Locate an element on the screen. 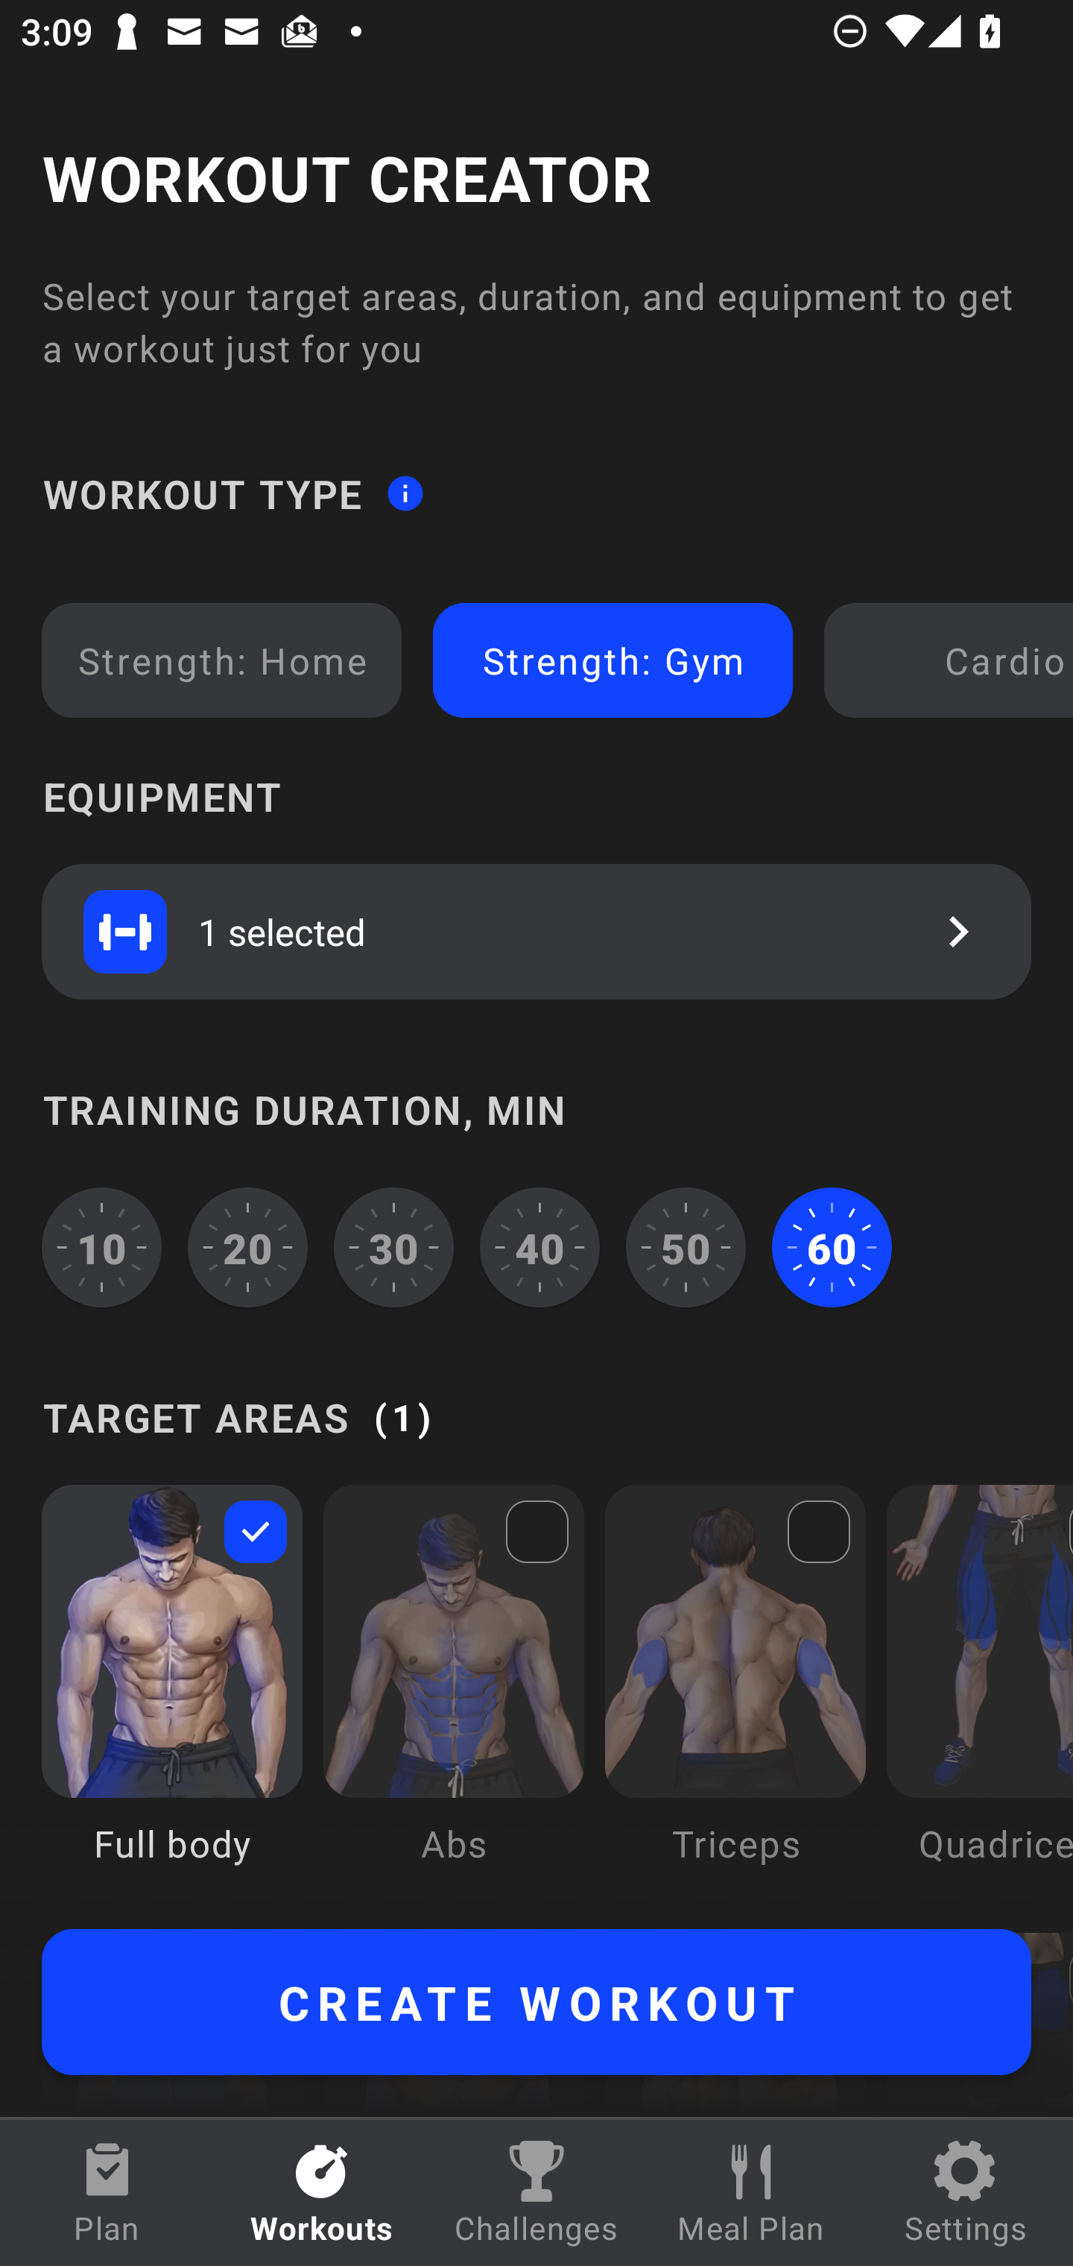 The image size is (1073, 2266). 50 is located at coordinates (686, 1247).